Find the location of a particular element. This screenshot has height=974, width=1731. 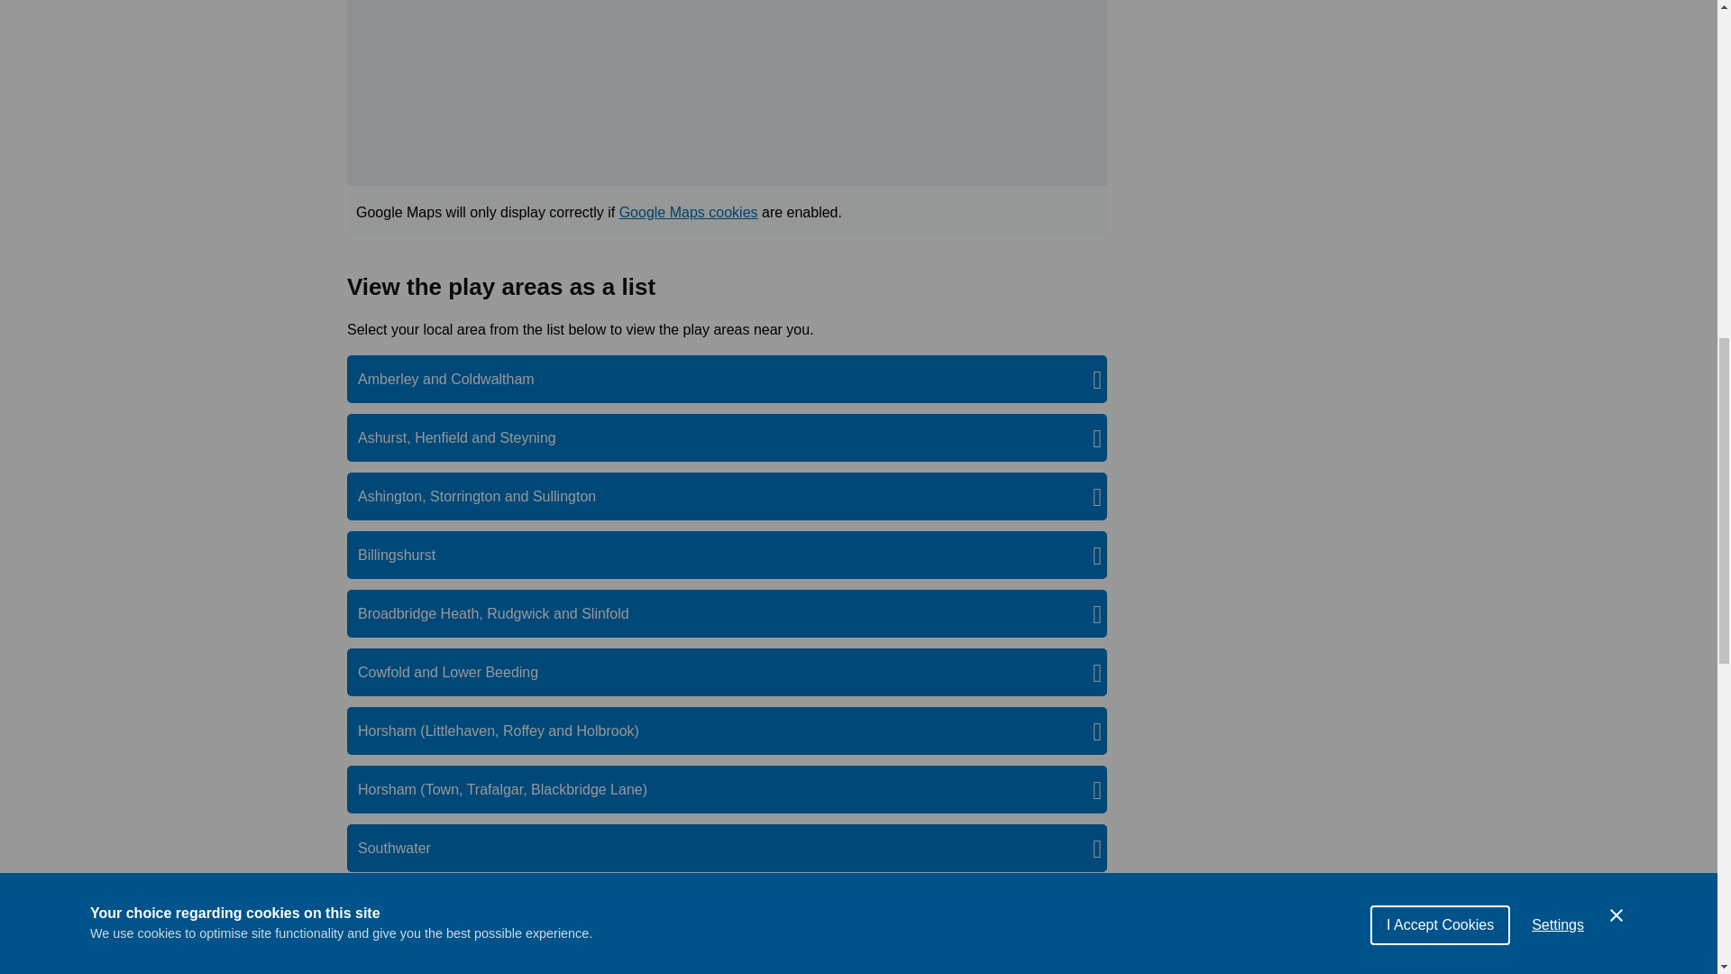

Amberley and Coldwaltham is located at coordinates (456, 379).